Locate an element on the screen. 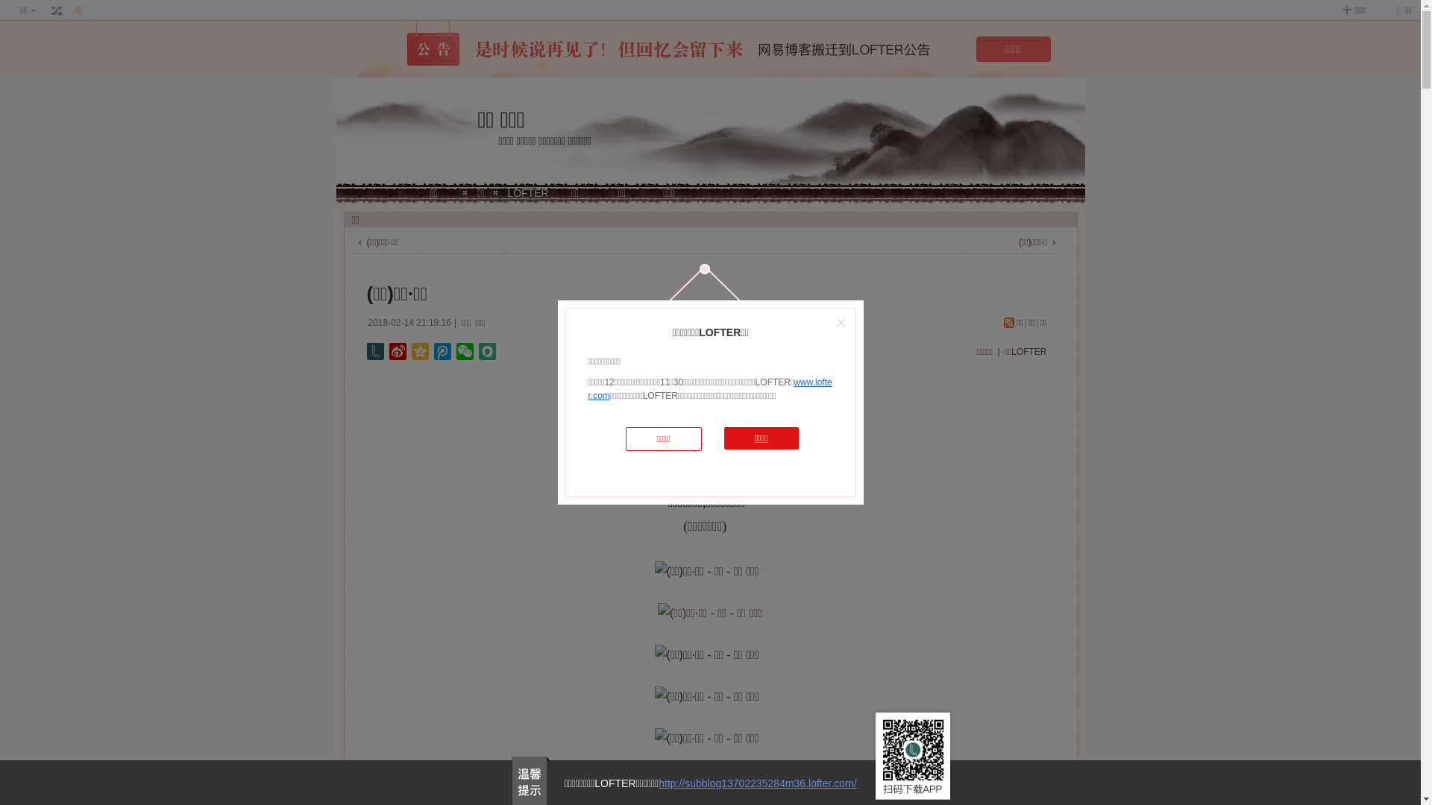 The width and height of the screenshot is (1432, 805). LOFTER is located at coordinates (528, 193).